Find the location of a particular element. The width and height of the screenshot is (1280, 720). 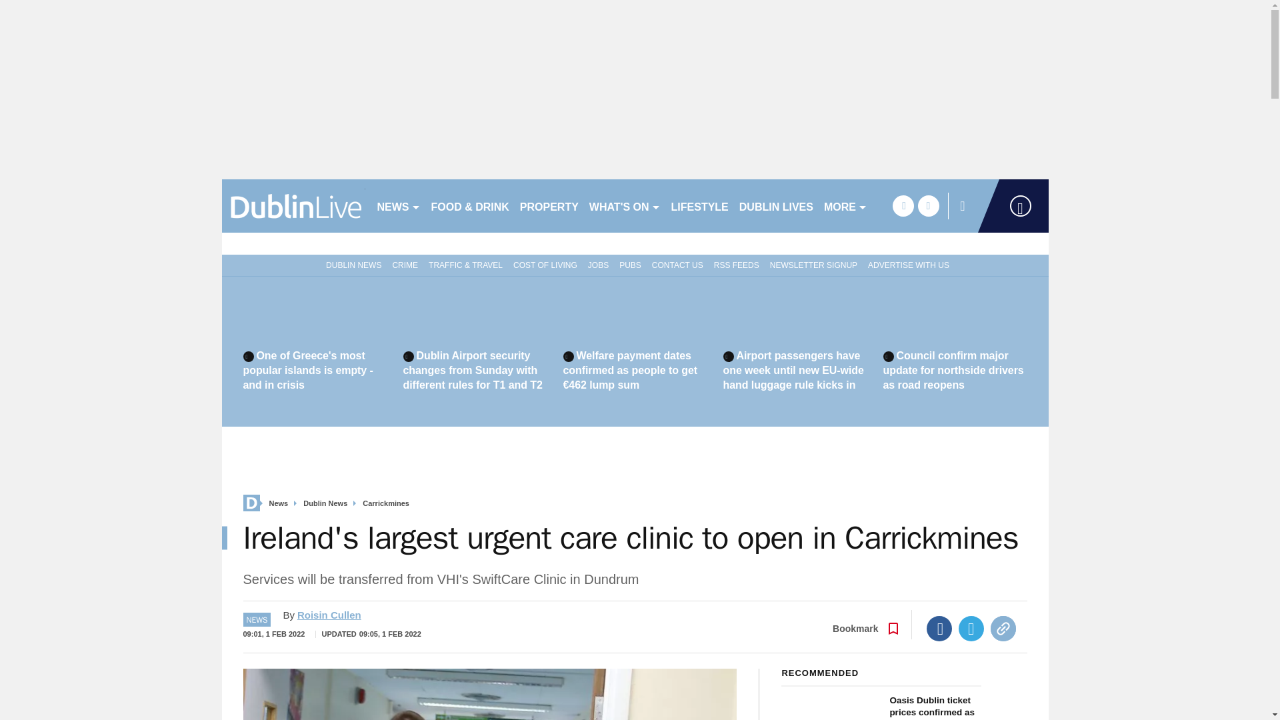

WHAT'S ON is located at coordinates (624, 205).